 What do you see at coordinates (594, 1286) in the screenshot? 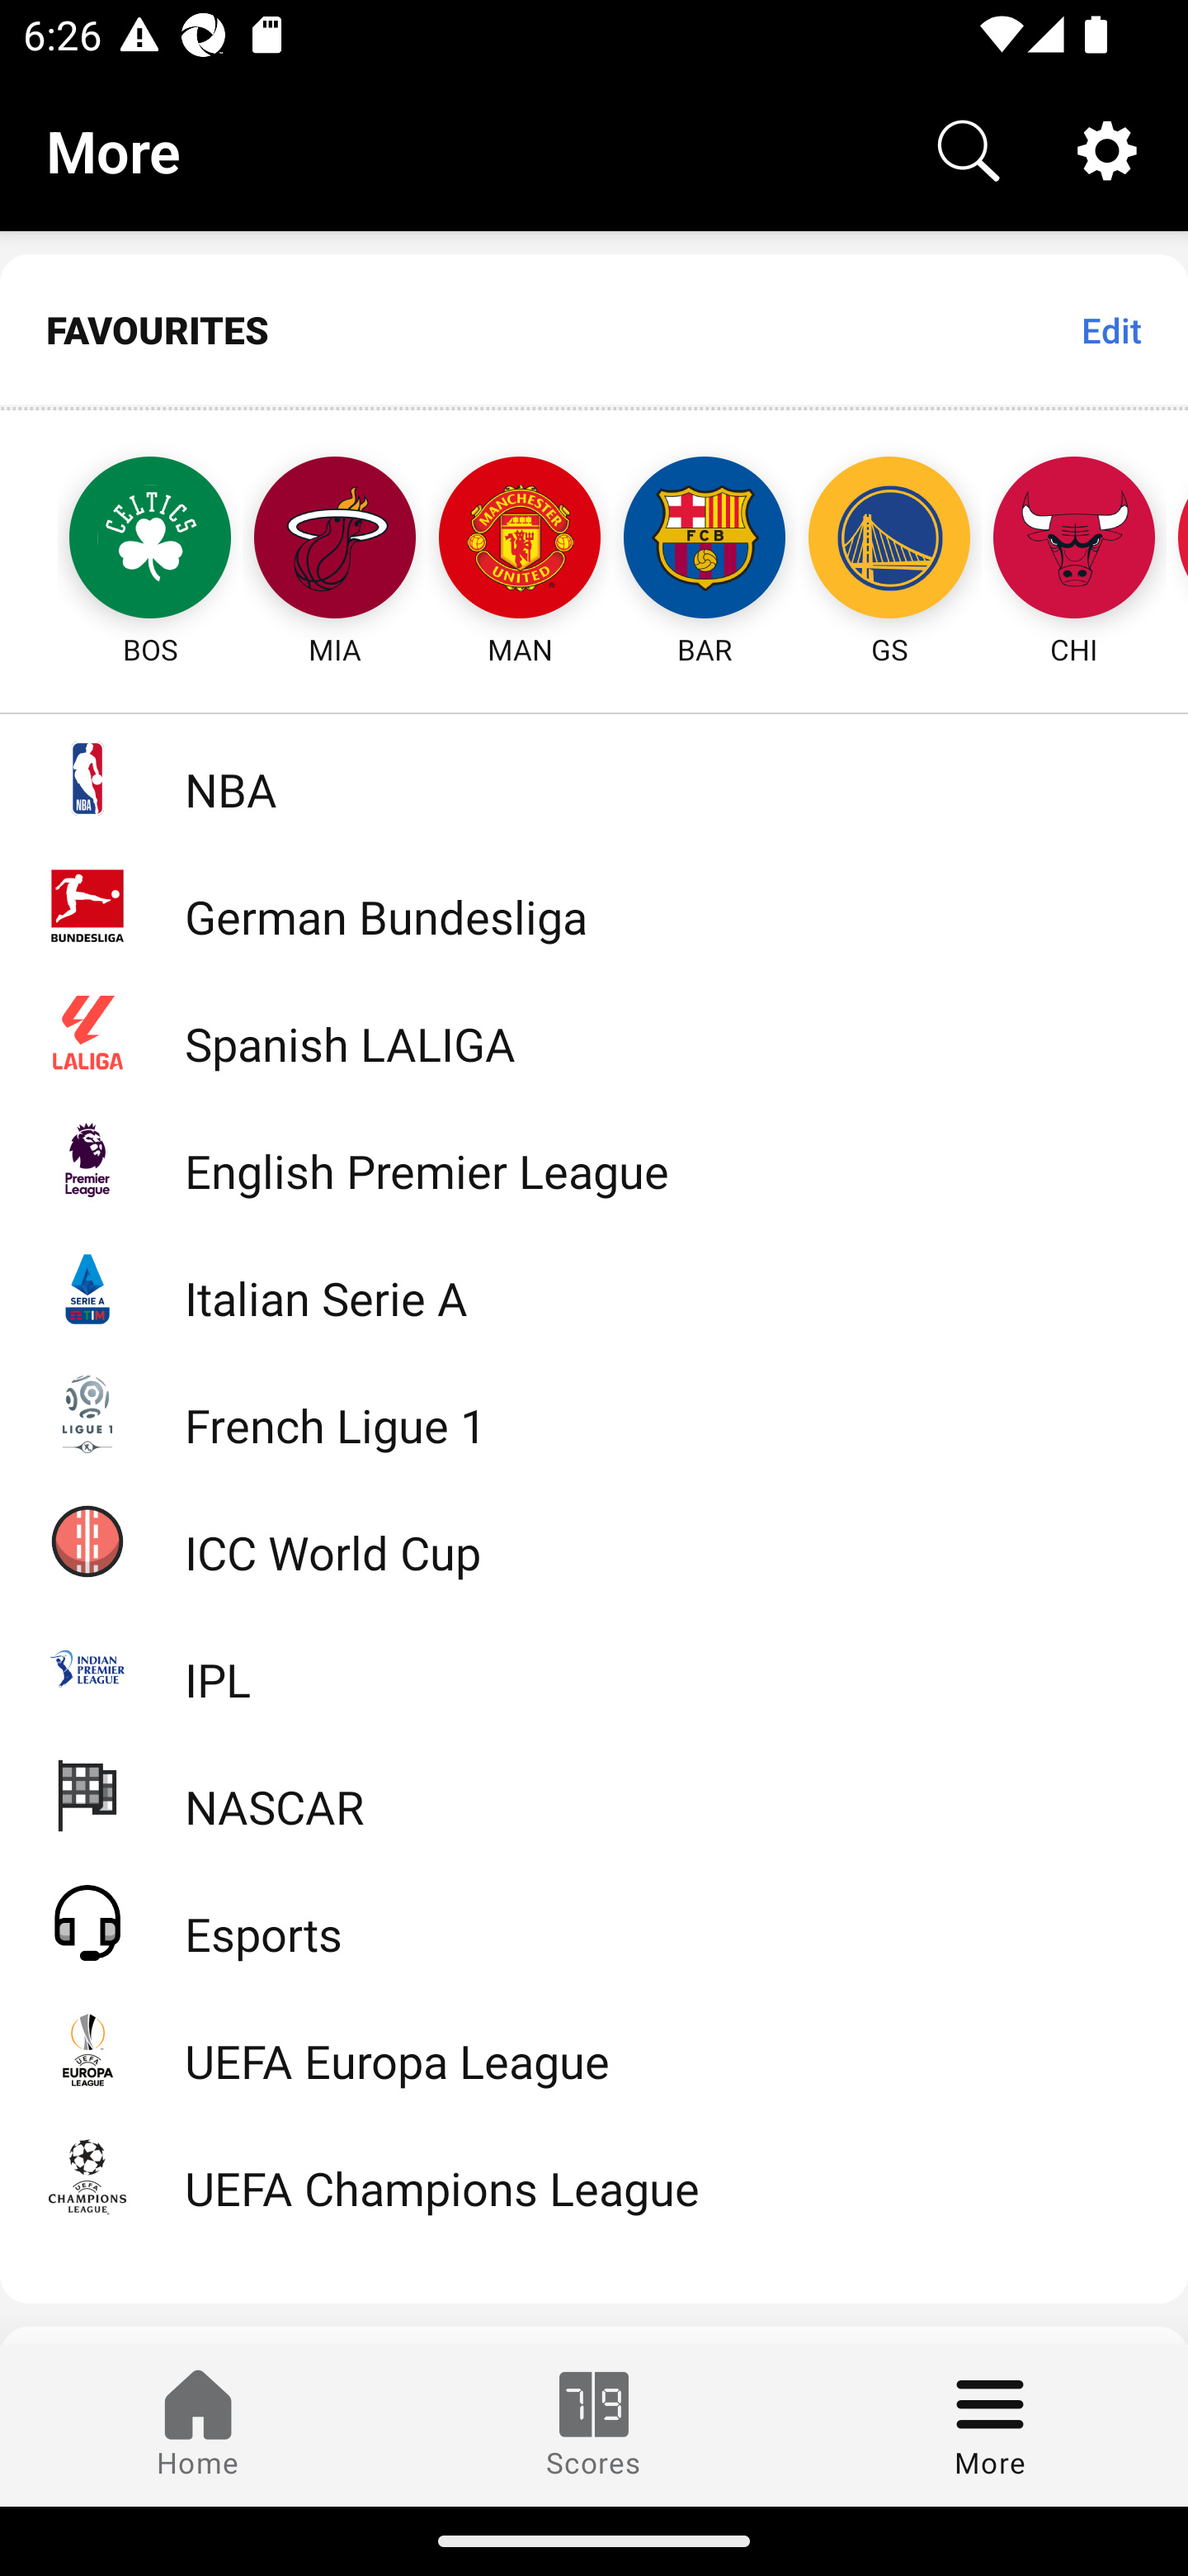
I see `Italian Serie A` at bounding box center [594, 1286].